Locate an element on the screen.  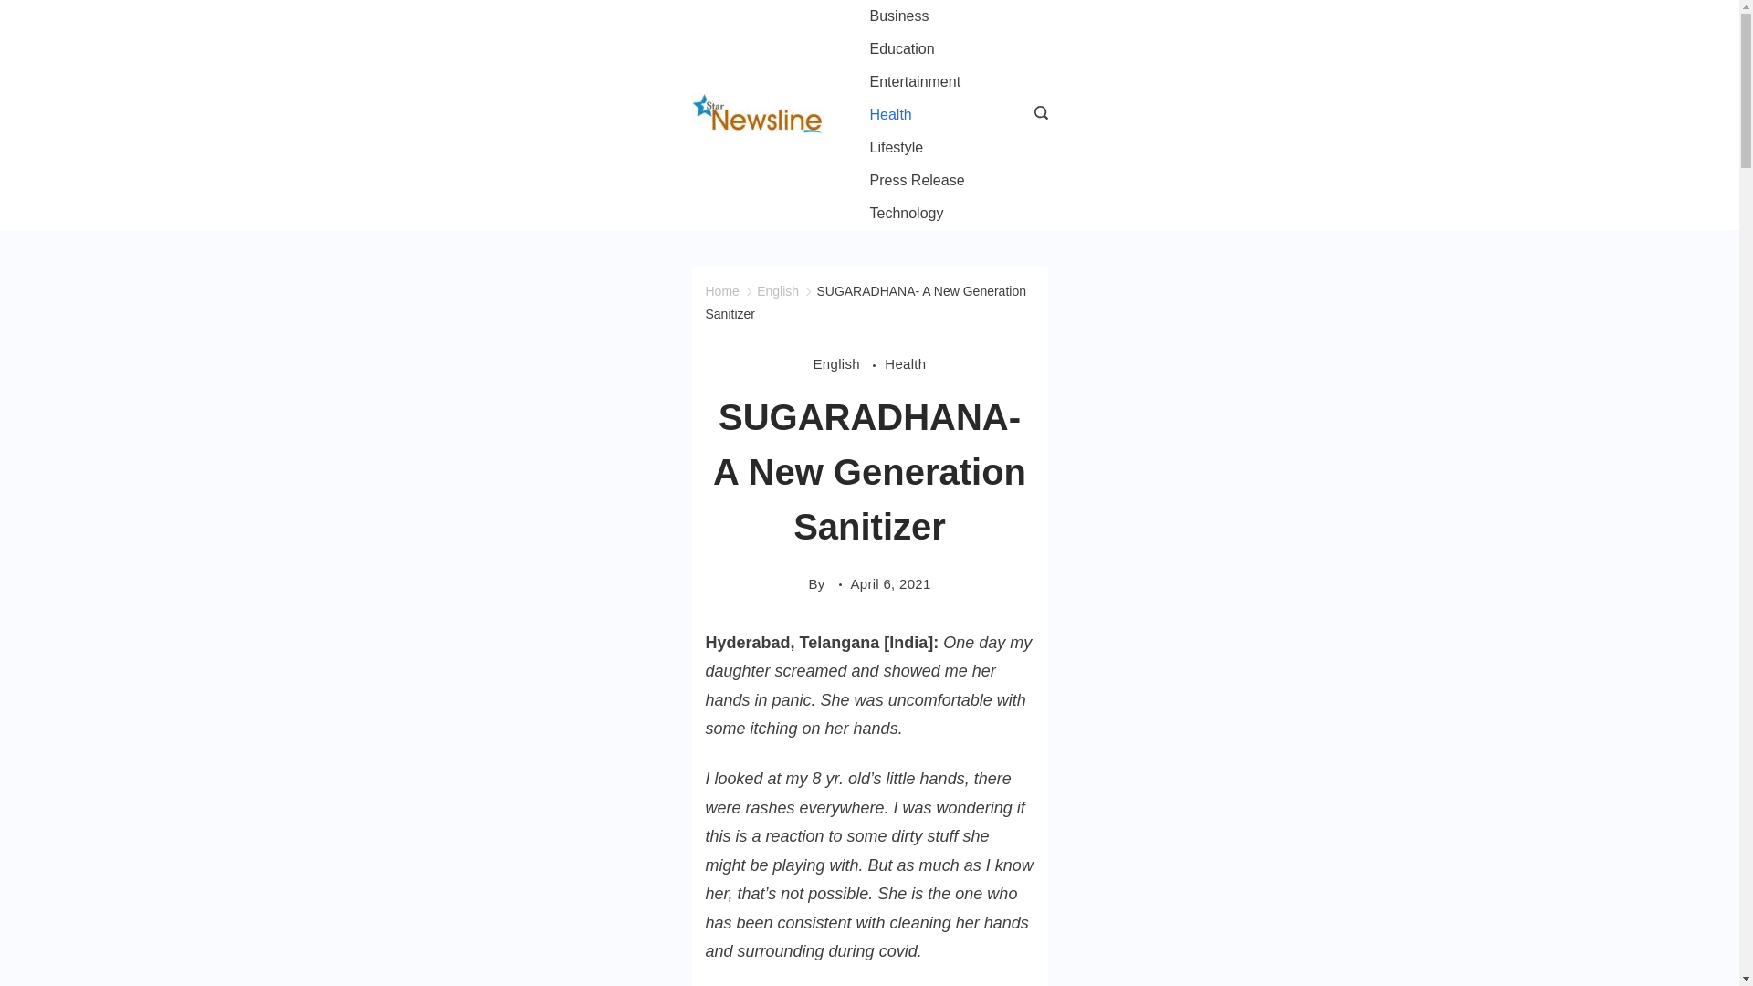
Business is located at coordinates (898, 16).